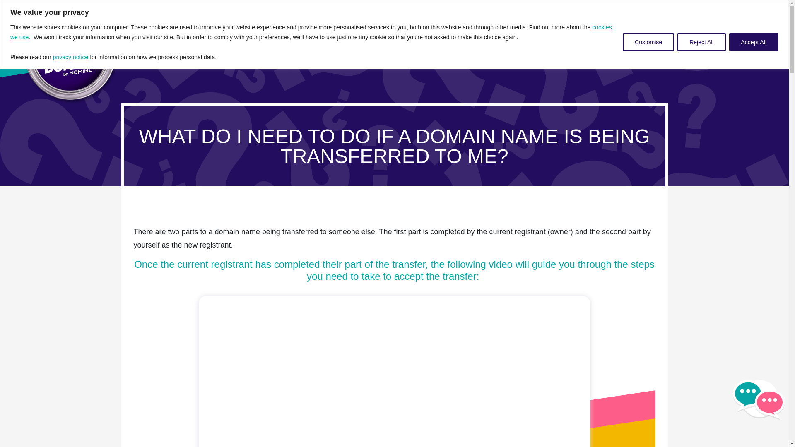 This screenshot has height=447, width=795. Describe the element at coordinates (4, 24) in the screenshot. I see `on` at that location.